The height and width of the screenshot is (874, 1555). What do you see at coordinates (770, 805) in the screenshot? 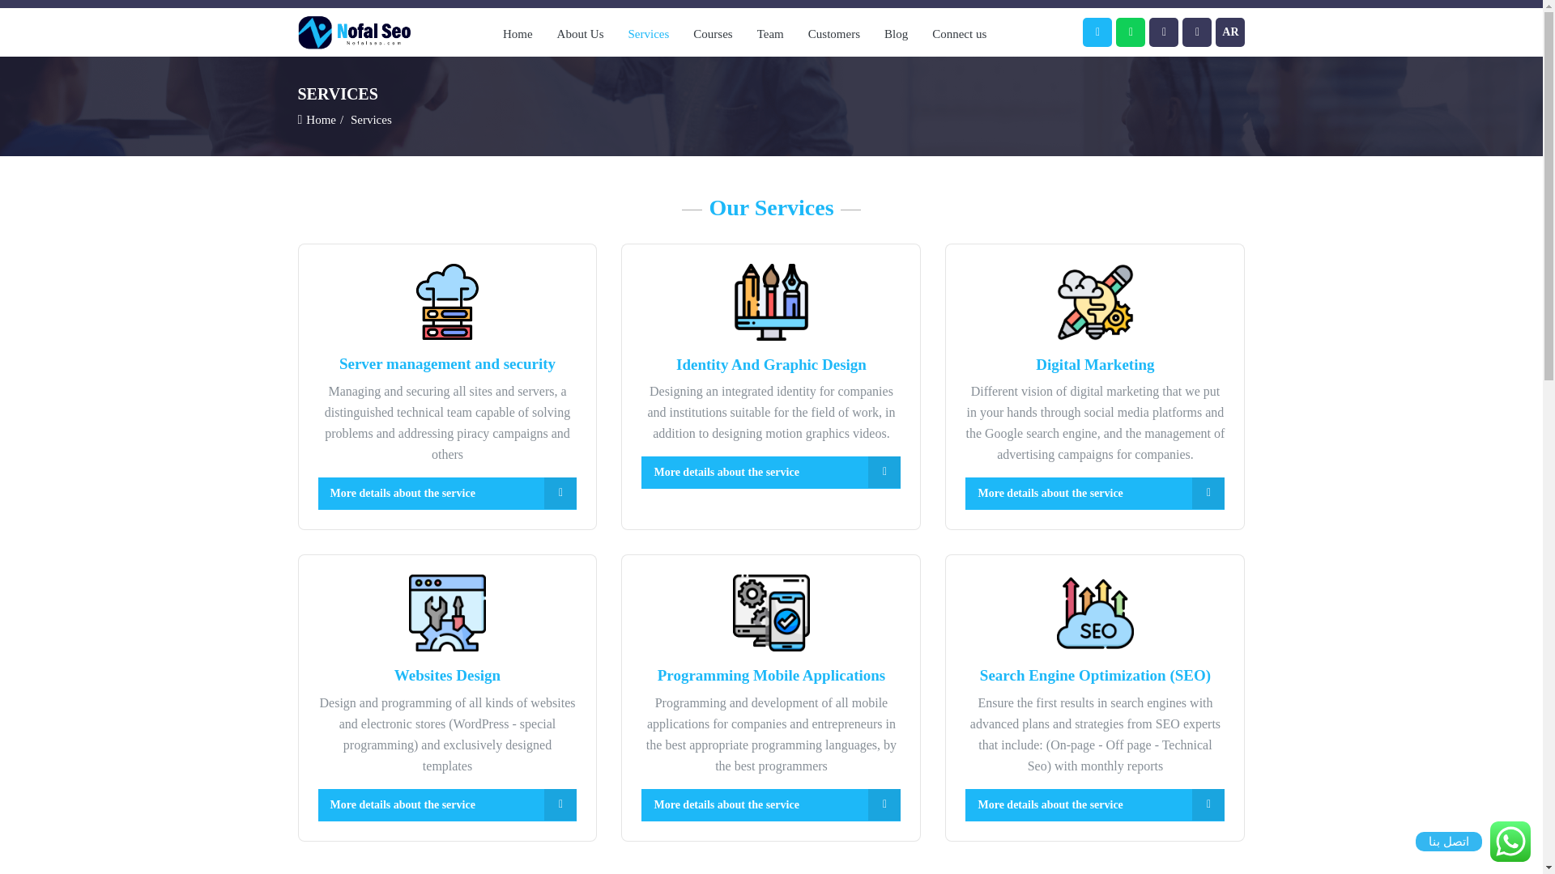
I see `More details about the service` at bounding box center [770, 805].